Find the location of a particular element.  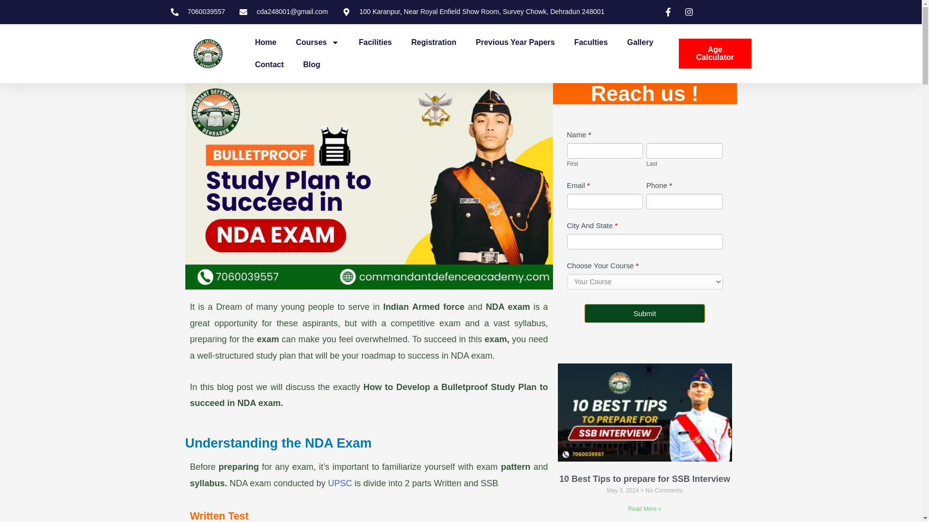

7060039557 is located at coordinates (197, 12).